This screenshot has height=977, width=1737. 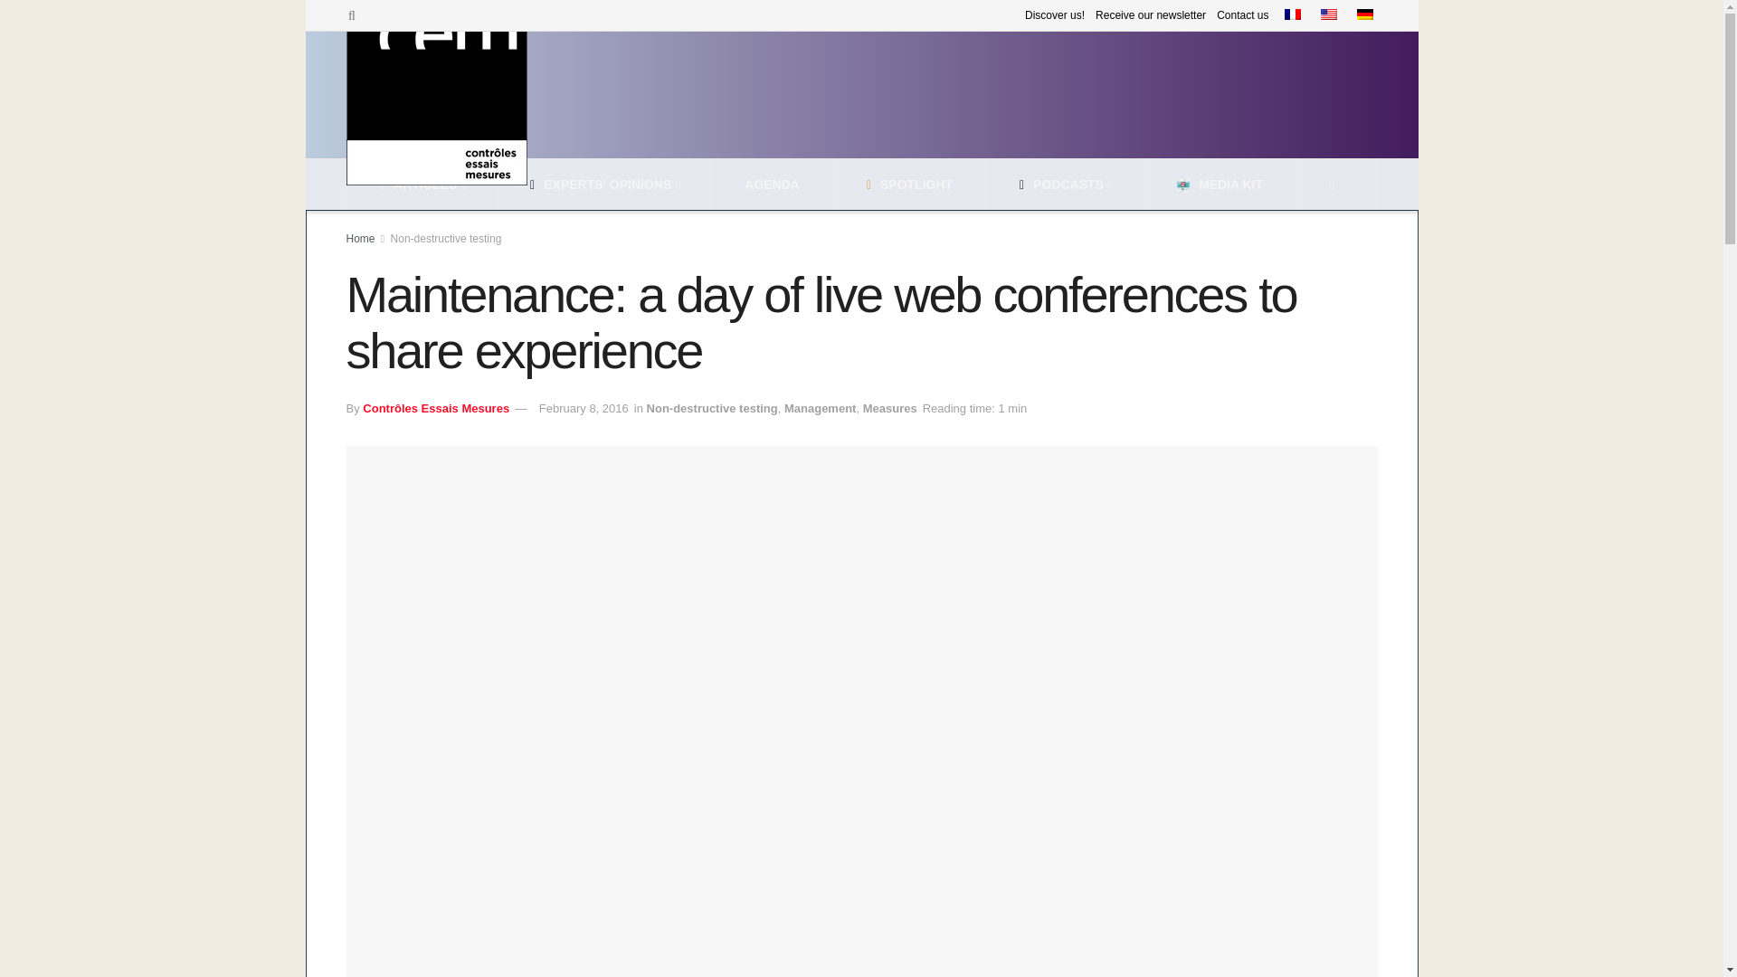 What do you see at coordinates (1364, 14) in the screenshot?
I see `German` at bounding box center [1364, 14].